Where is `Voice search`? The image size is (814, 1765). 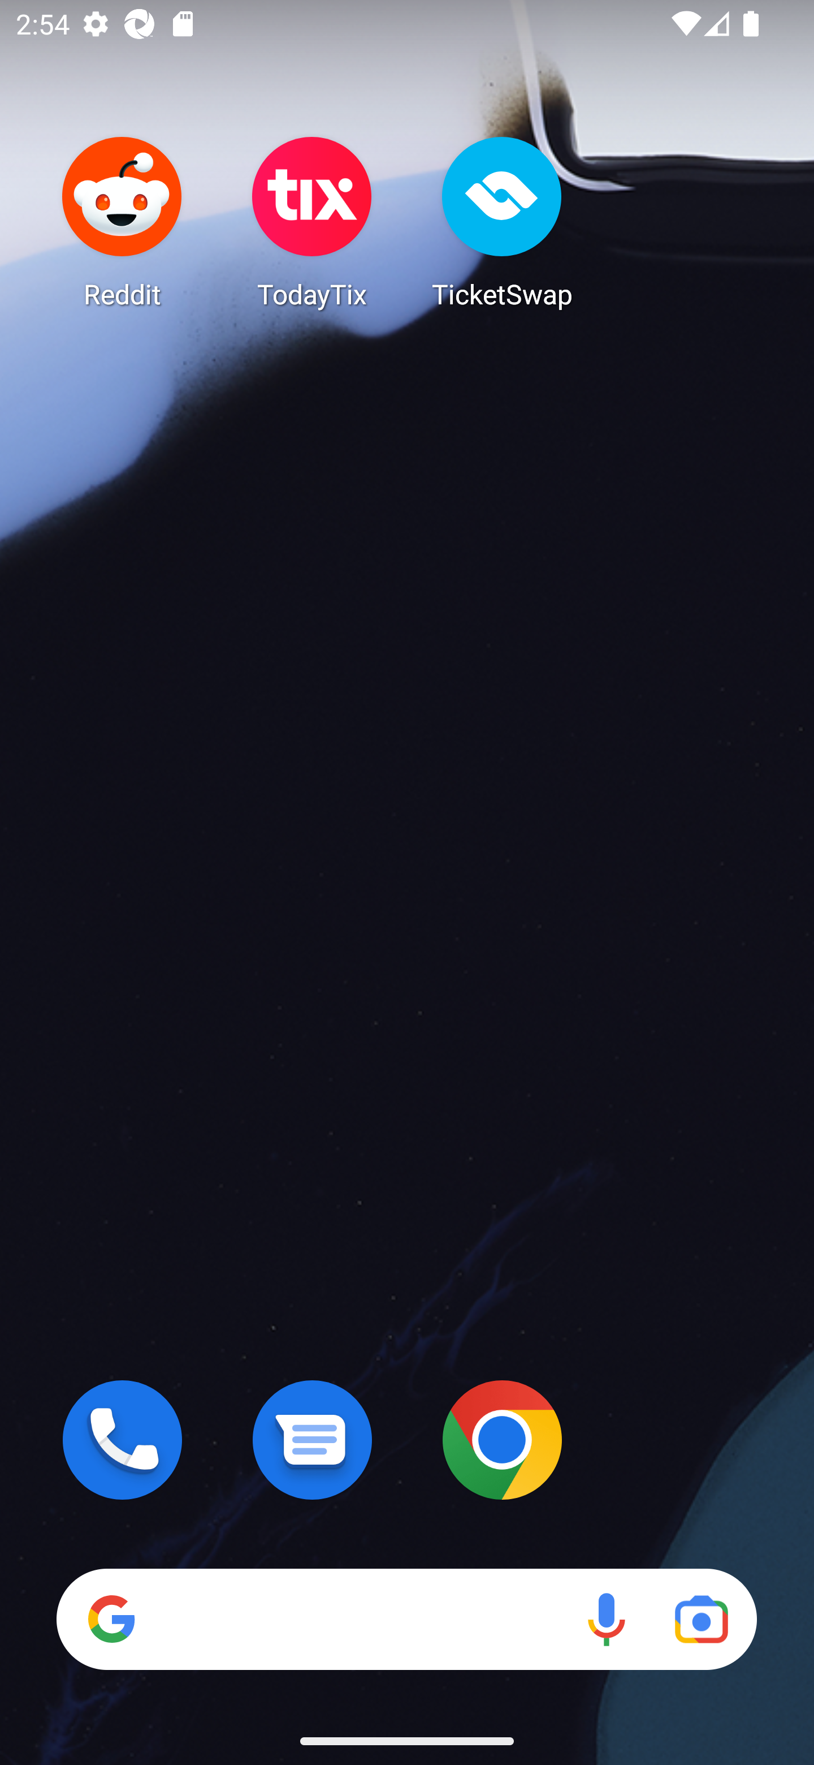
Voice search is located at coordinates (606, 1619).